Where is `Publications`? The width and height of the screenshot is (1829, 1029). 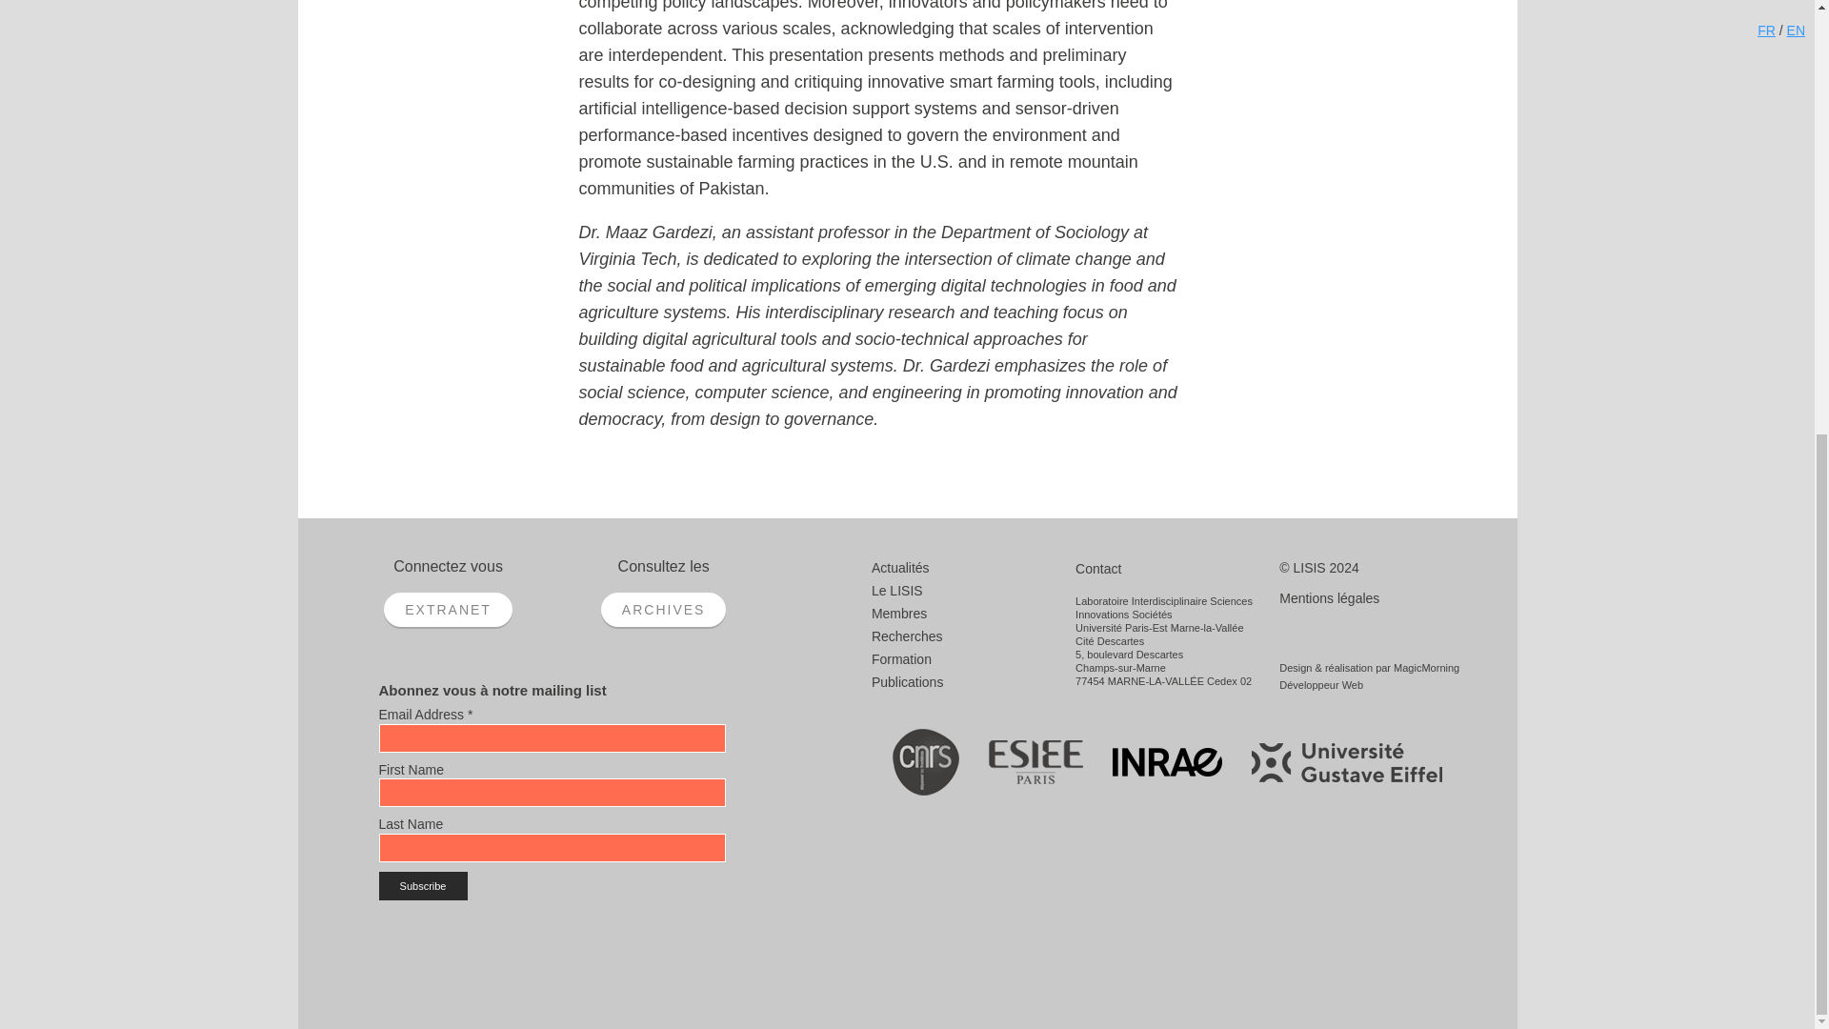 Publications is located at coordinates (907, 682).